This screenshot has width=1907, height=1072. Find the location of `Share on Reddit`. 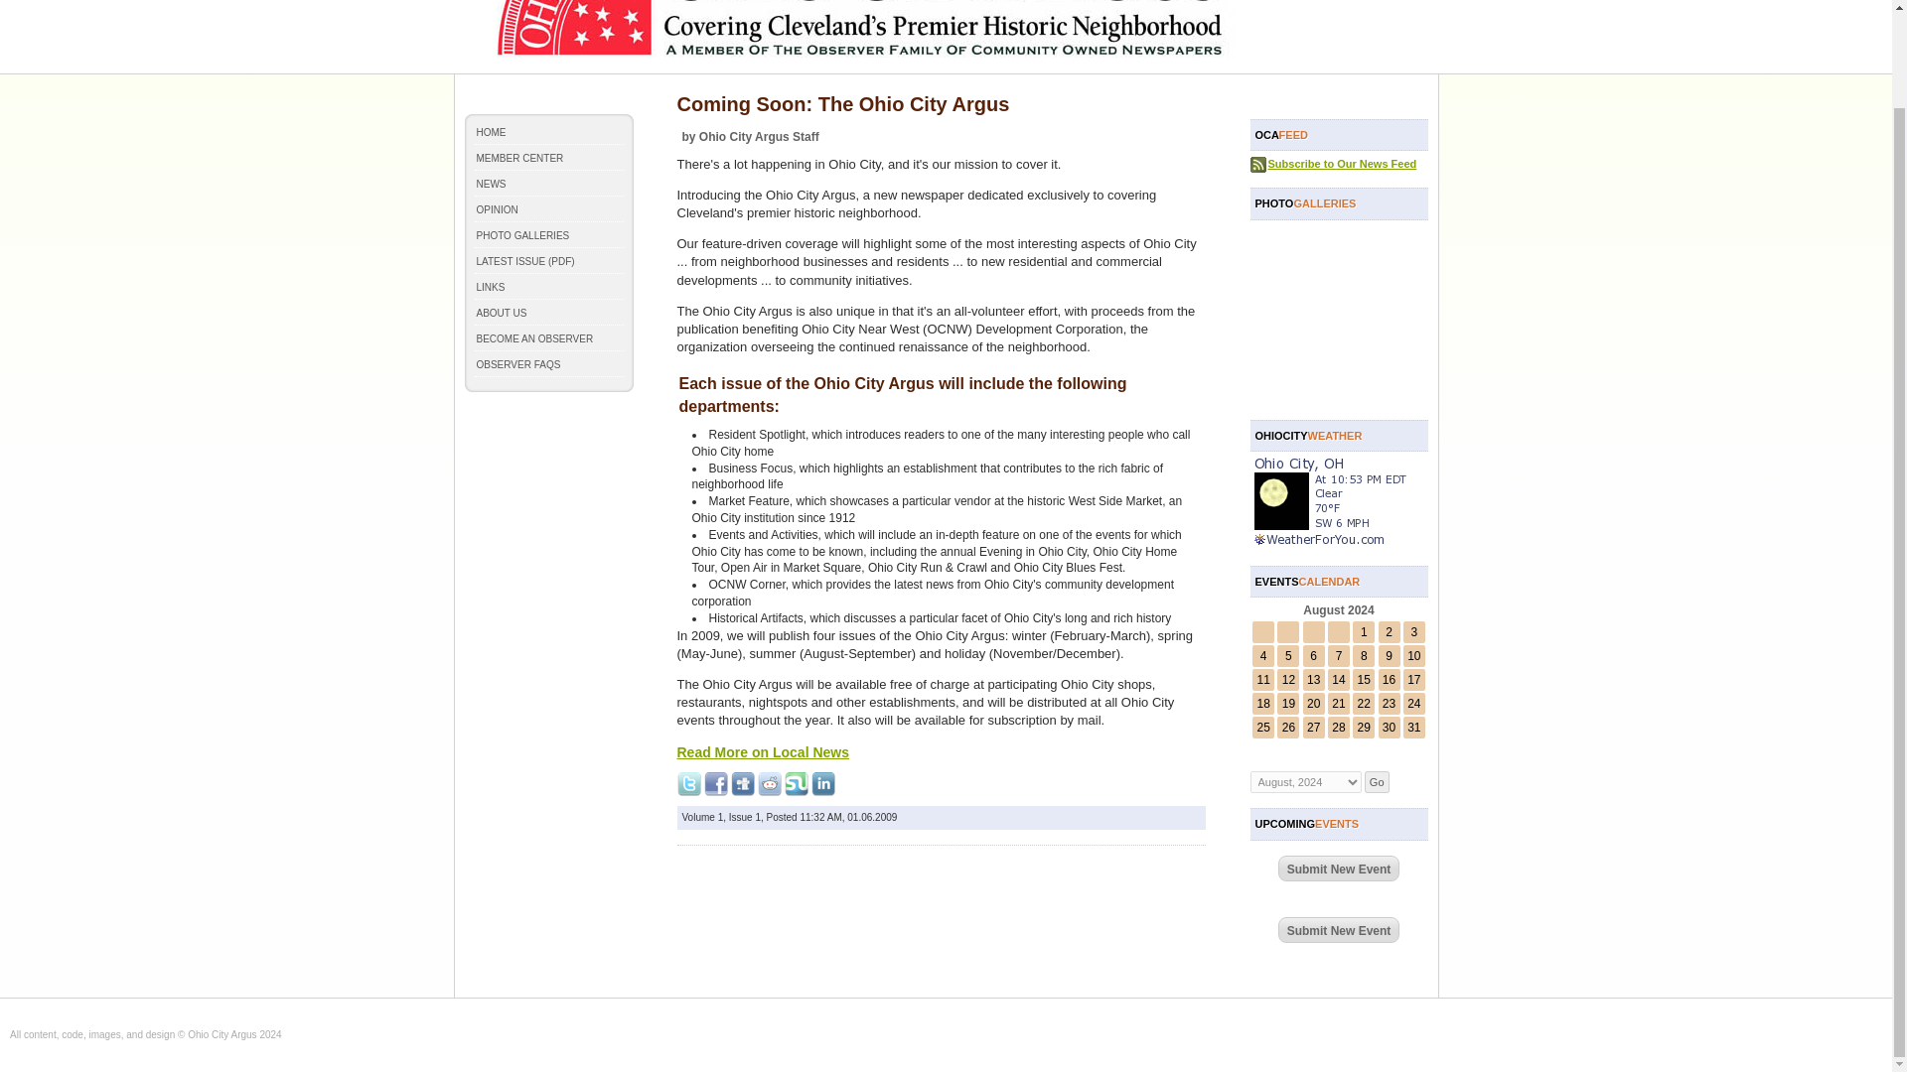

Share on Reddit is located at coordinates (769, 784).